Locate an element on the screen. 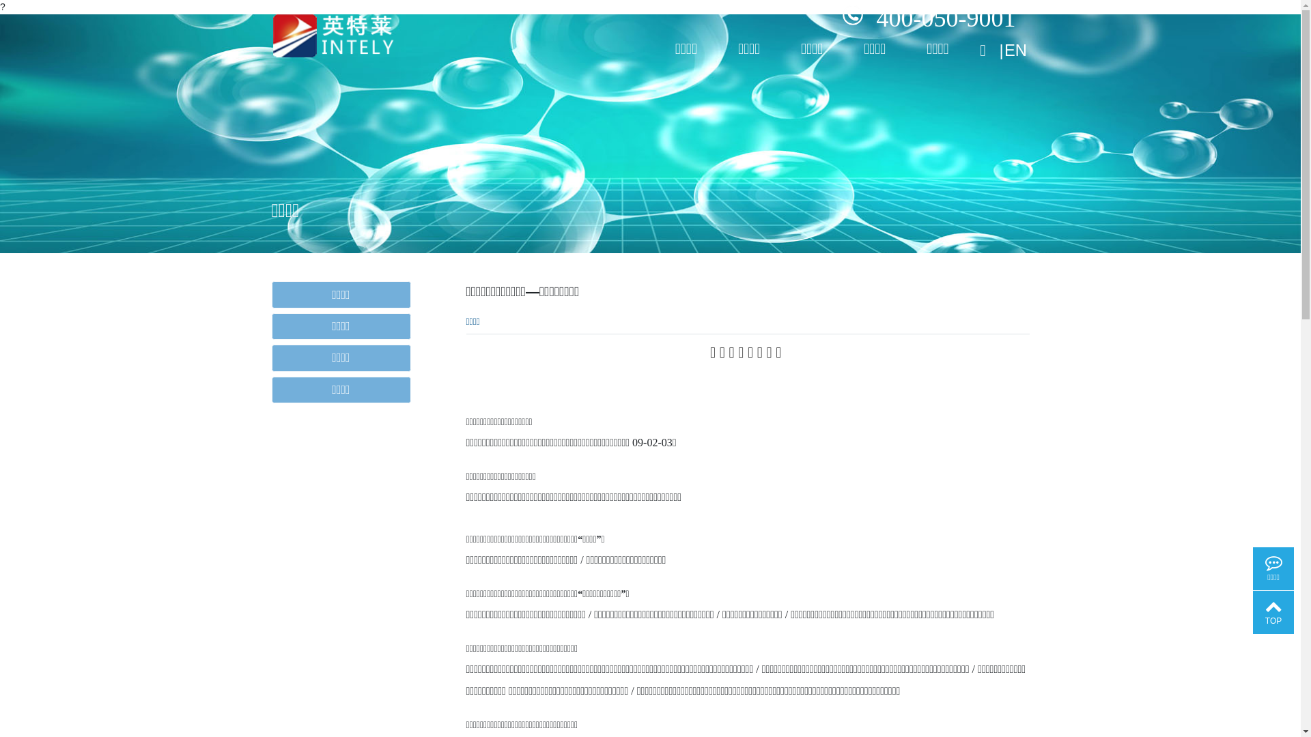  | is located at coordinates (1000, 46).